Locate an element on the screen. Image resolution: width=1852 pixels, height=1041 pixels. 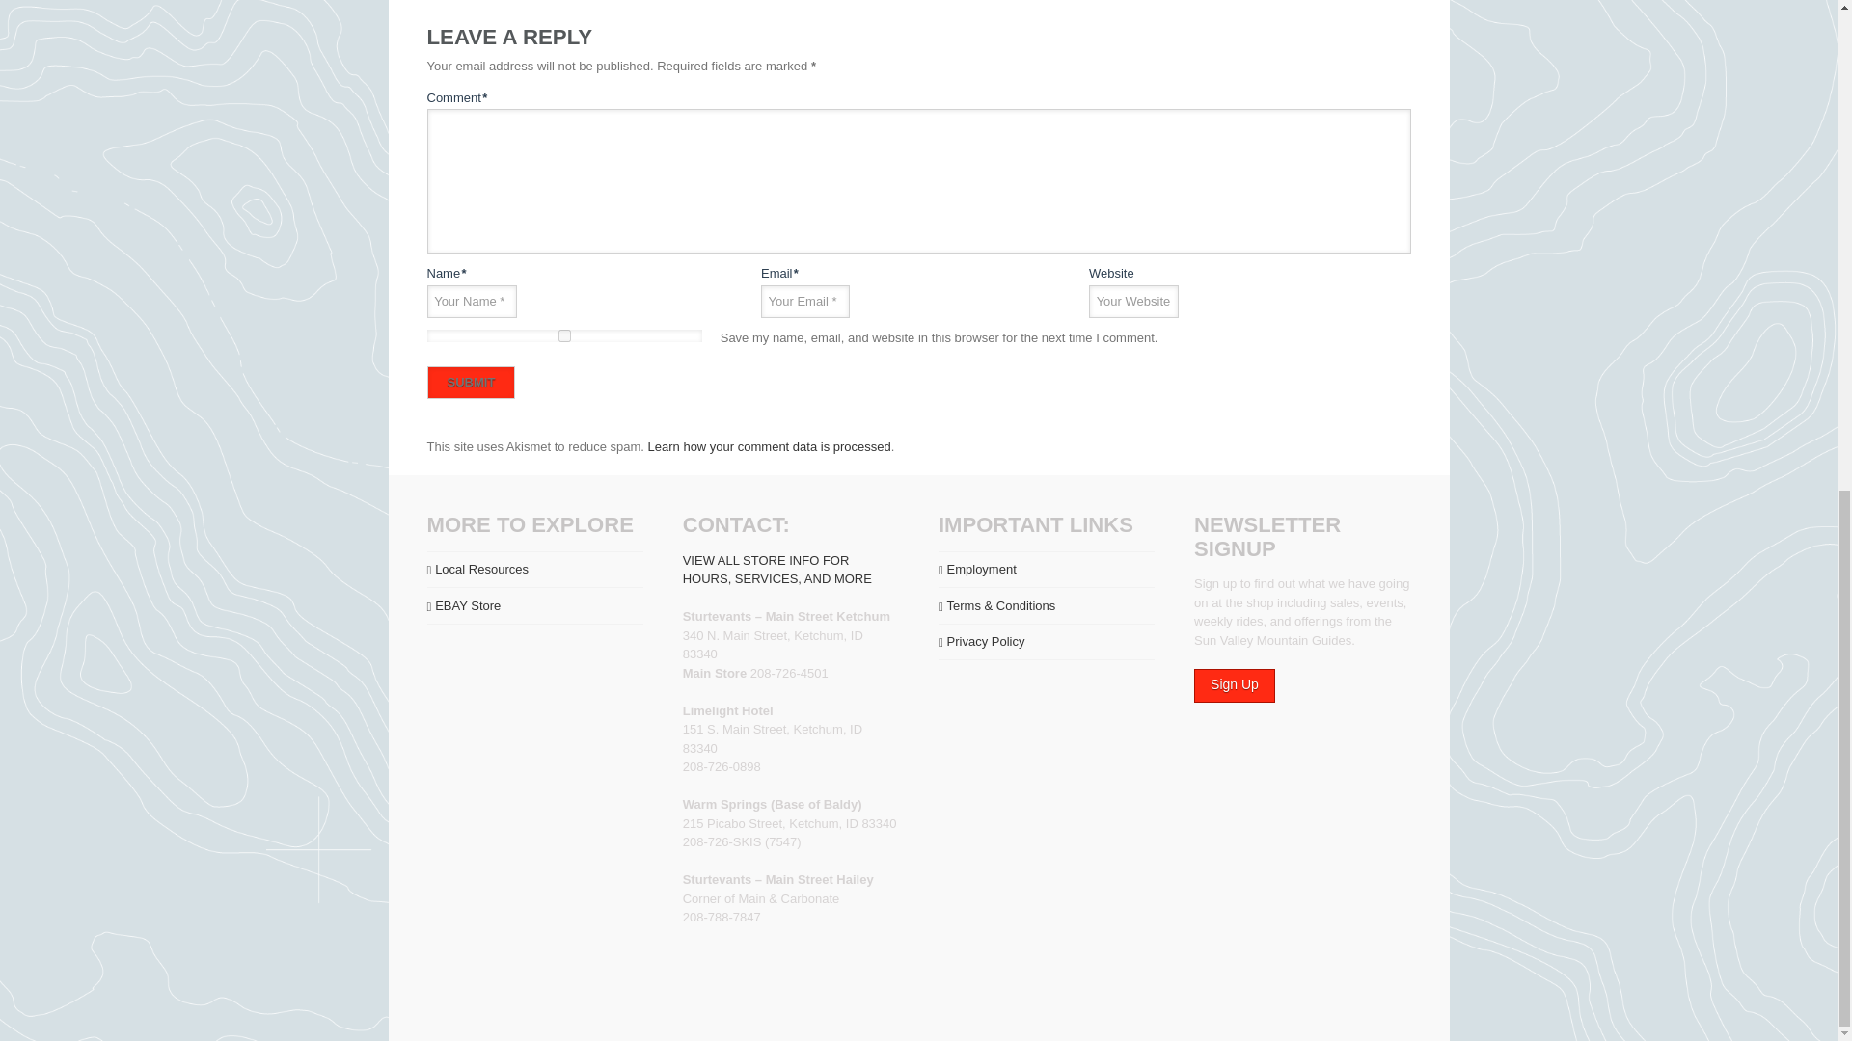
newsletter is located at coordinates (1235, 686).